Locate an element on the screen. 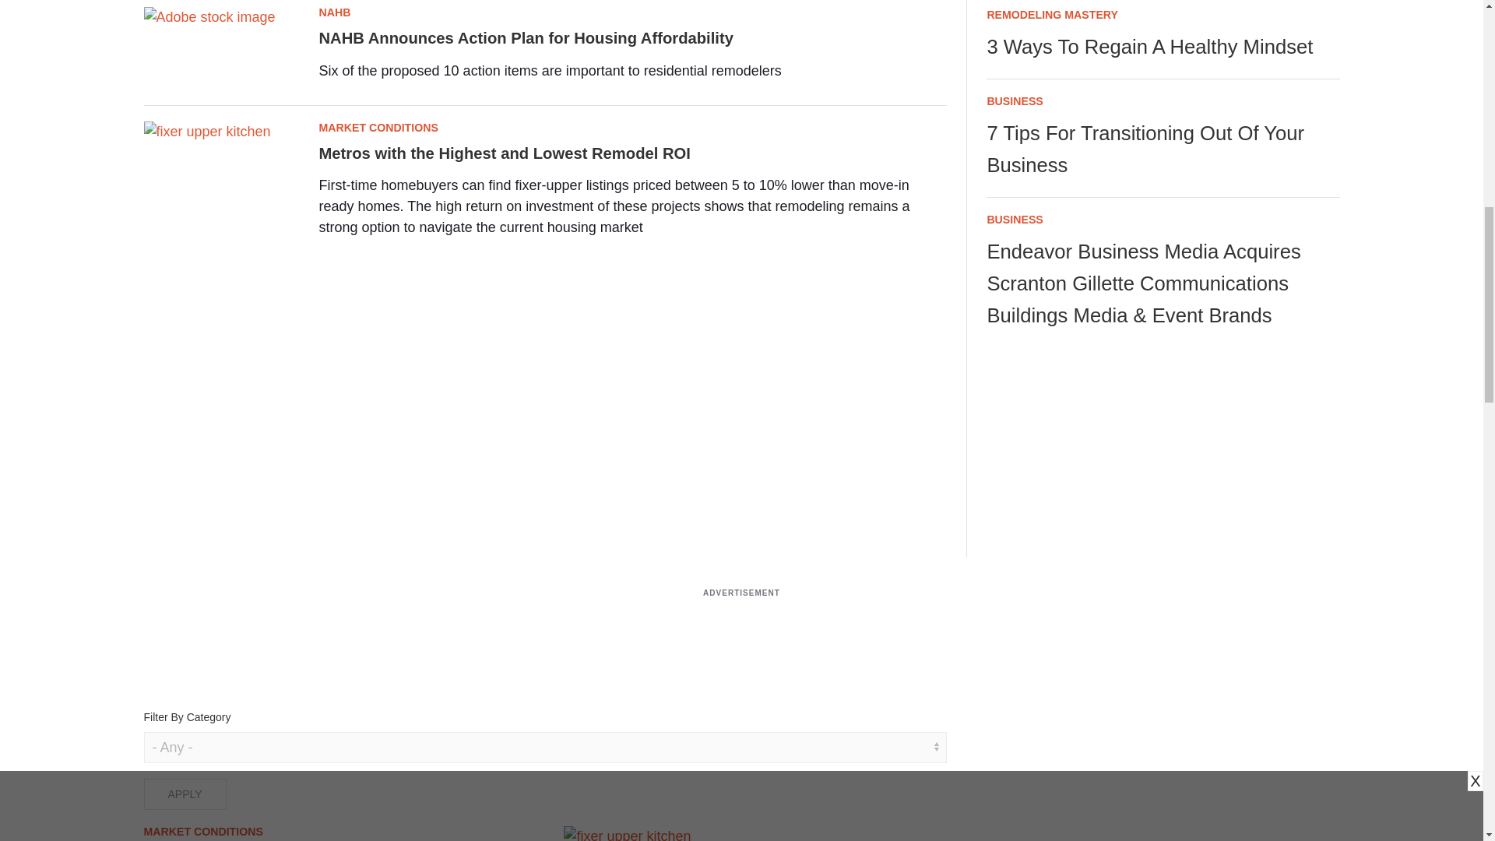 This screenshot has height=841, width=1495. Adobe stock image is located at coordinates (209, 17).